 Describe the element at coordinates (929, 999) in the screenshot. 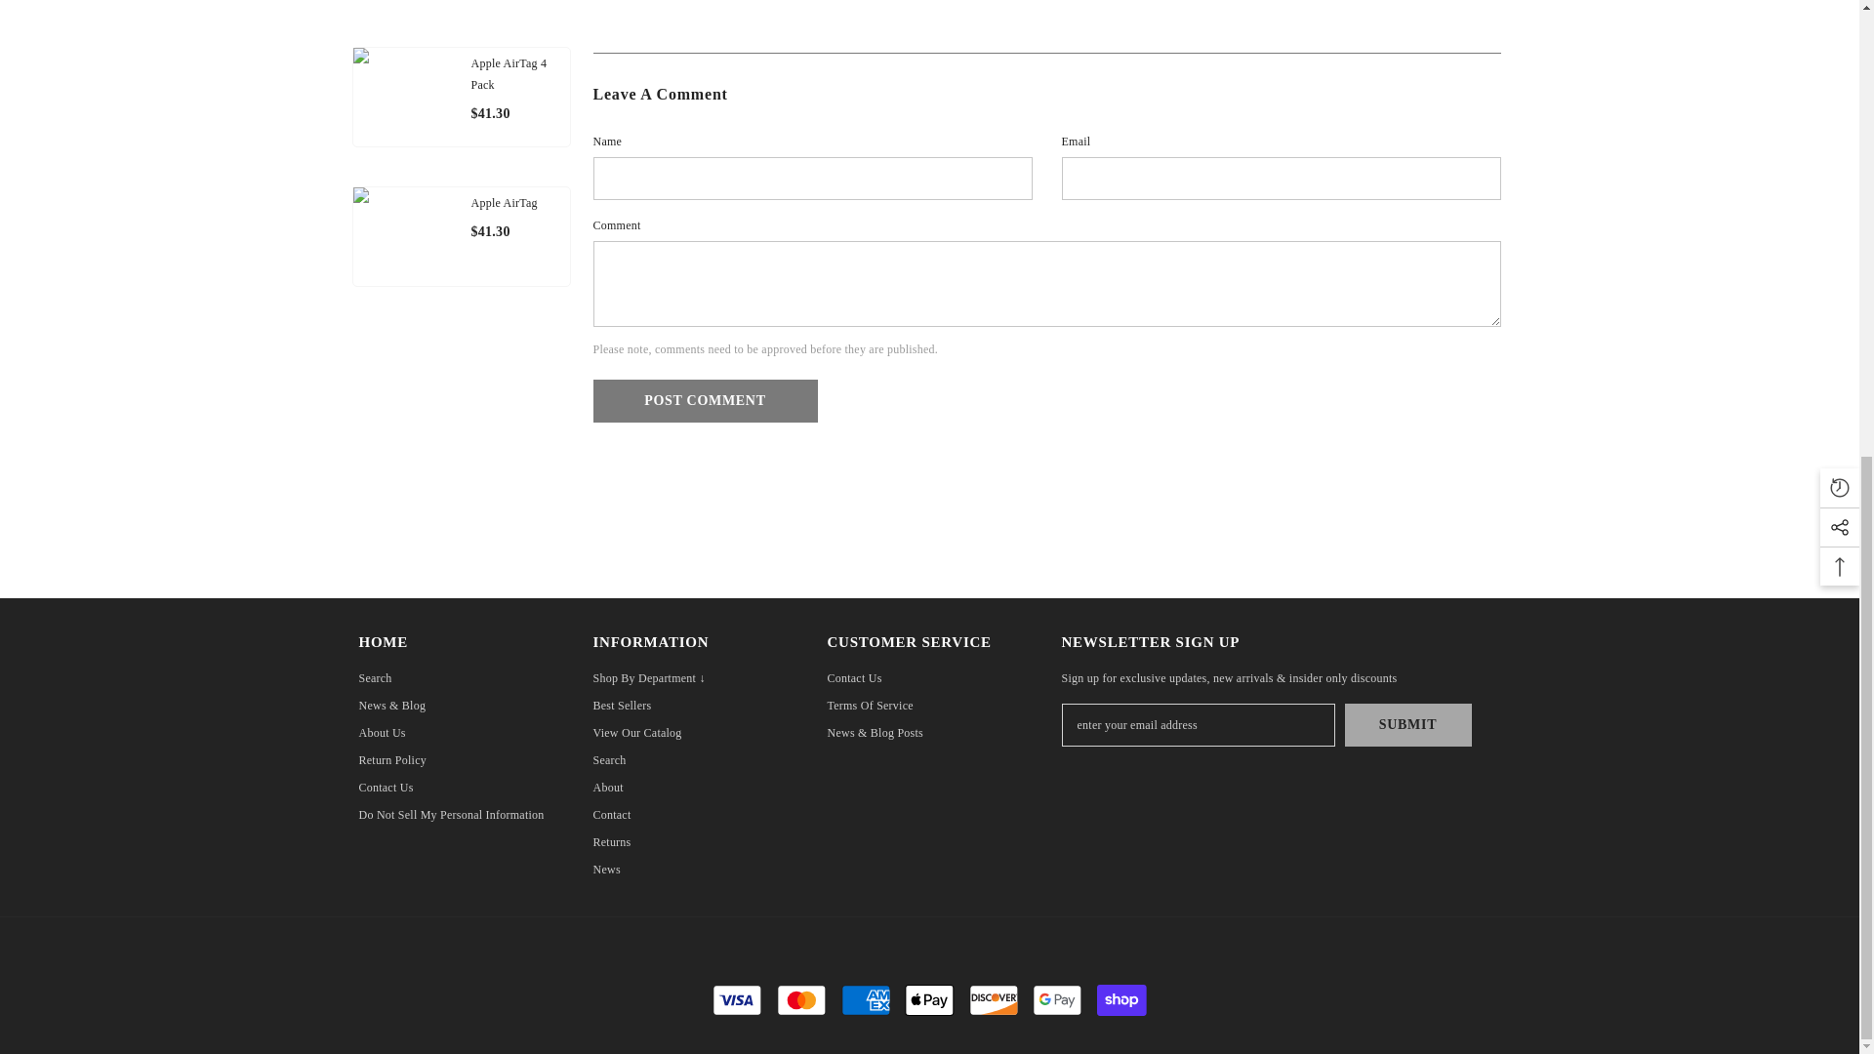

I see `Apple Pay` at that location.